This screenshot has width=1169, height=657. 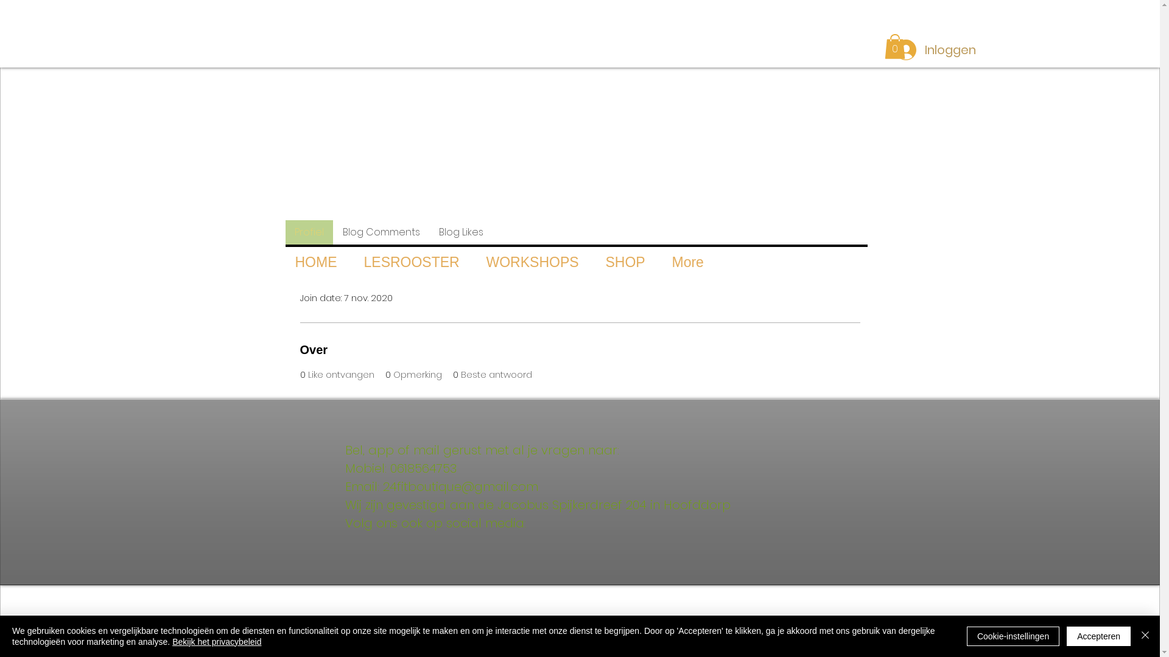 I want to click on Accepteren, so click(x=1098, y=636).